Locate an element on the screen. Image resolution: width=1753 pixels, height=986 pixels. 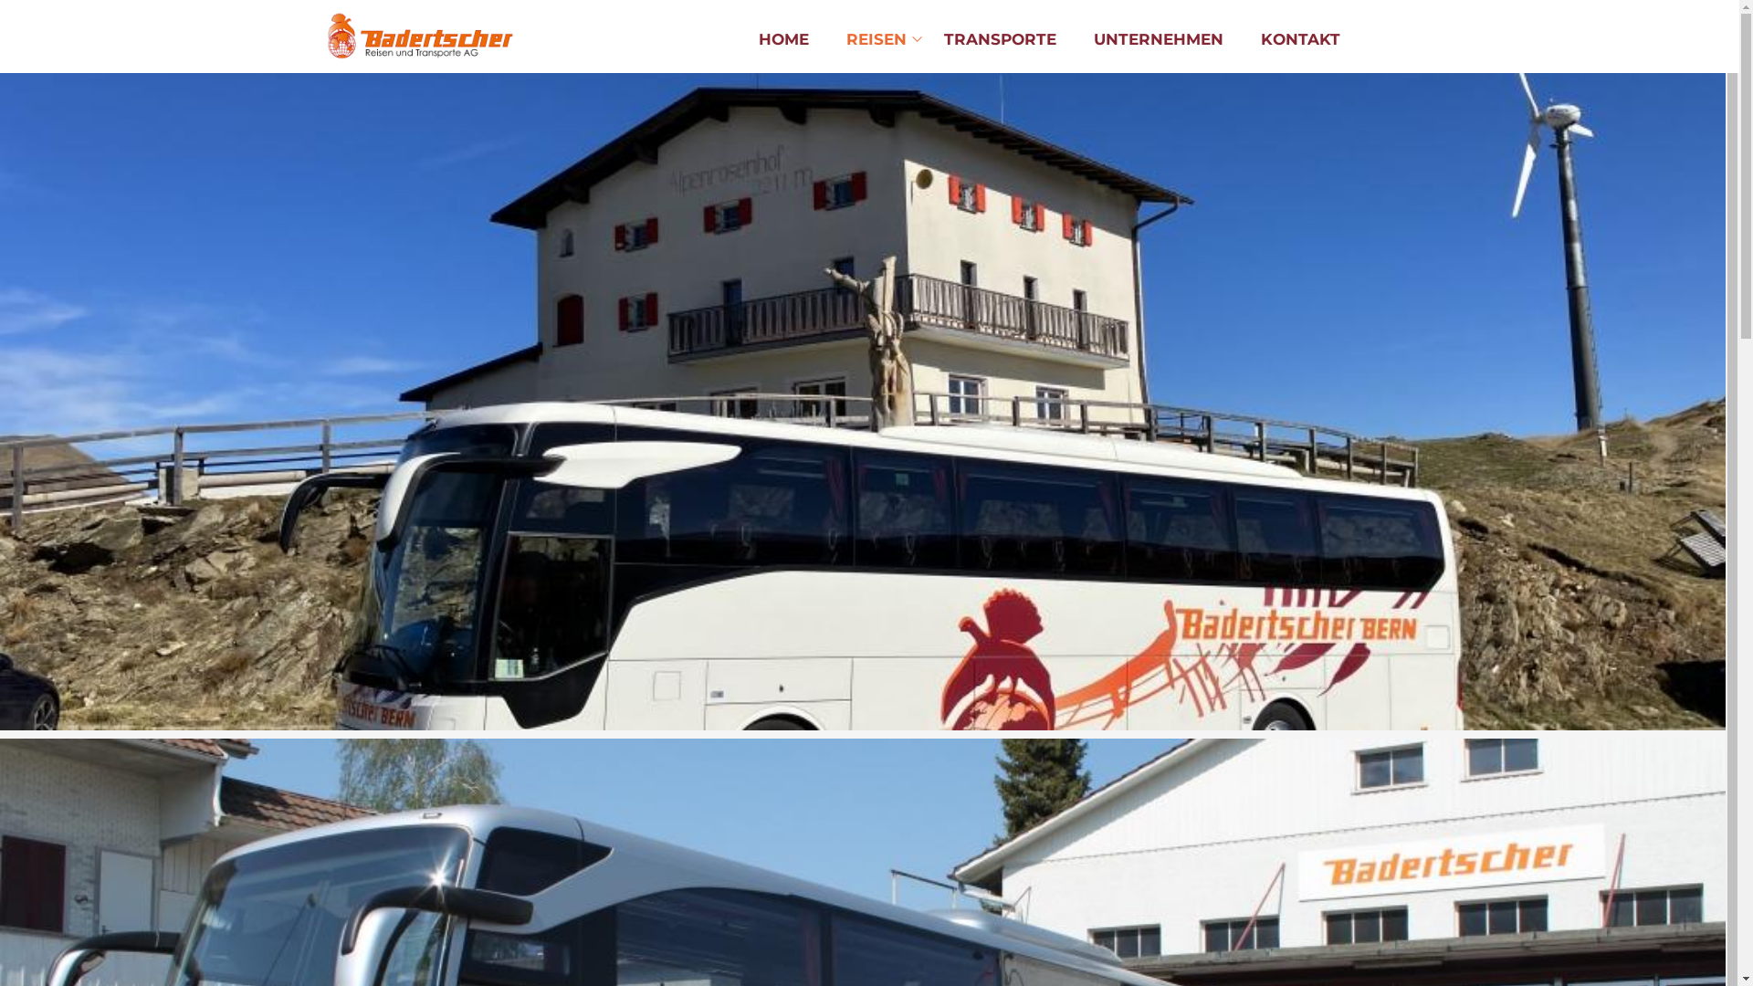
KONTAKT is located at coordinates (1300, 39).